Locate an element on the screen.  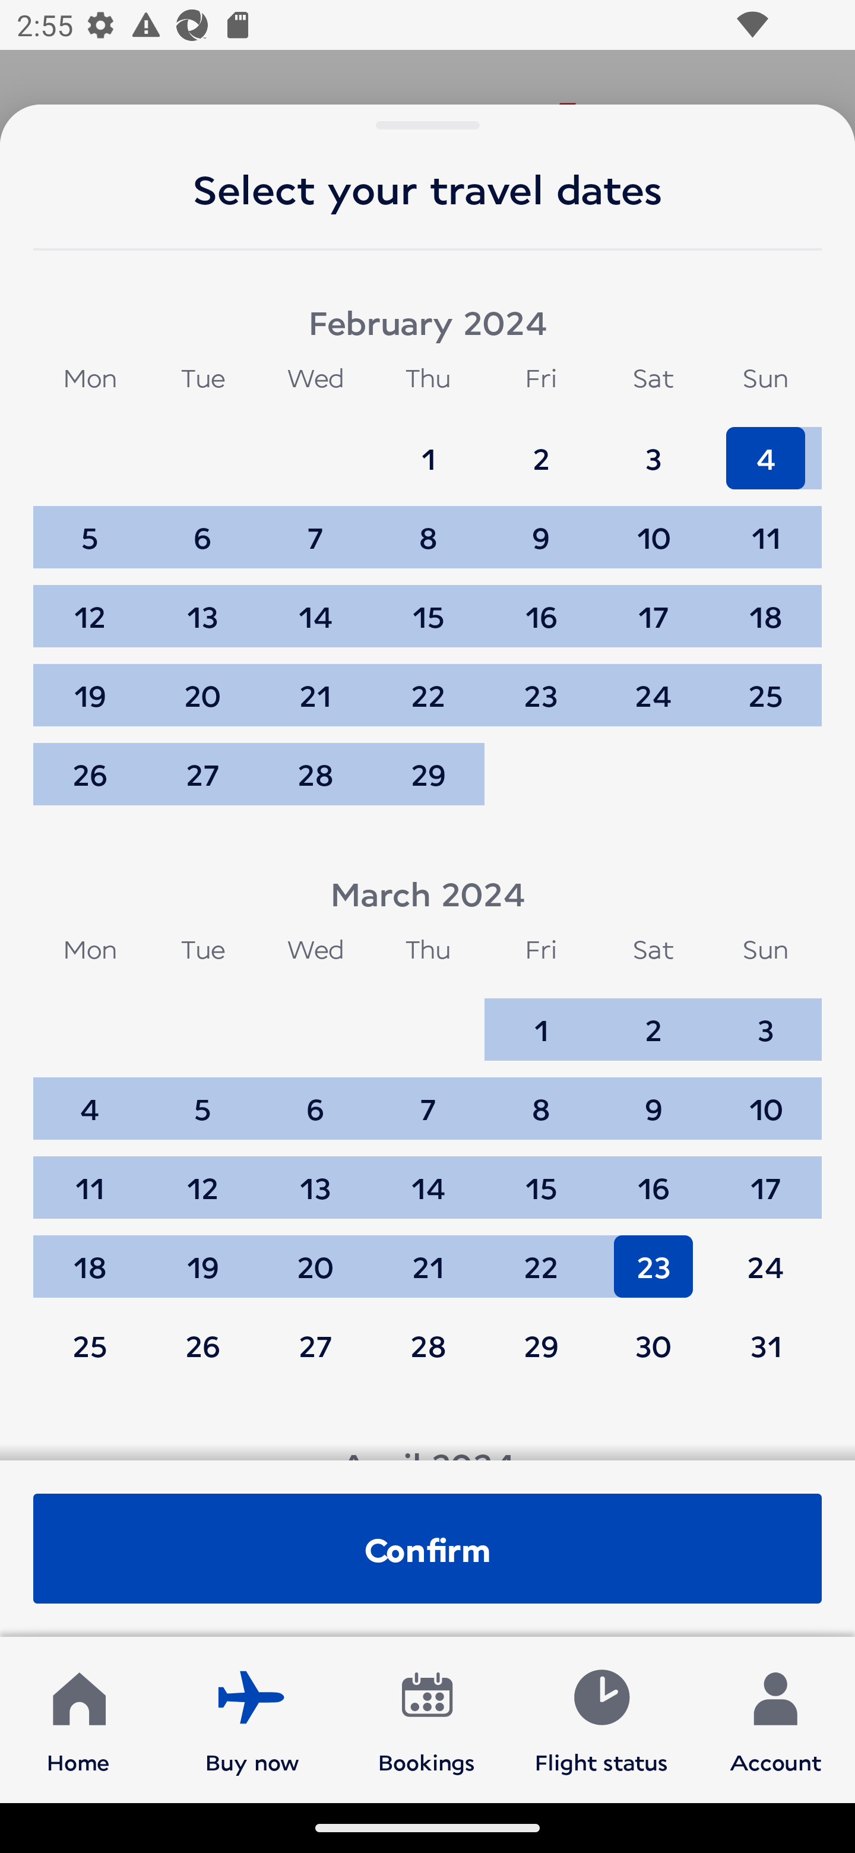
20 is located at coordinates (315, 1256).